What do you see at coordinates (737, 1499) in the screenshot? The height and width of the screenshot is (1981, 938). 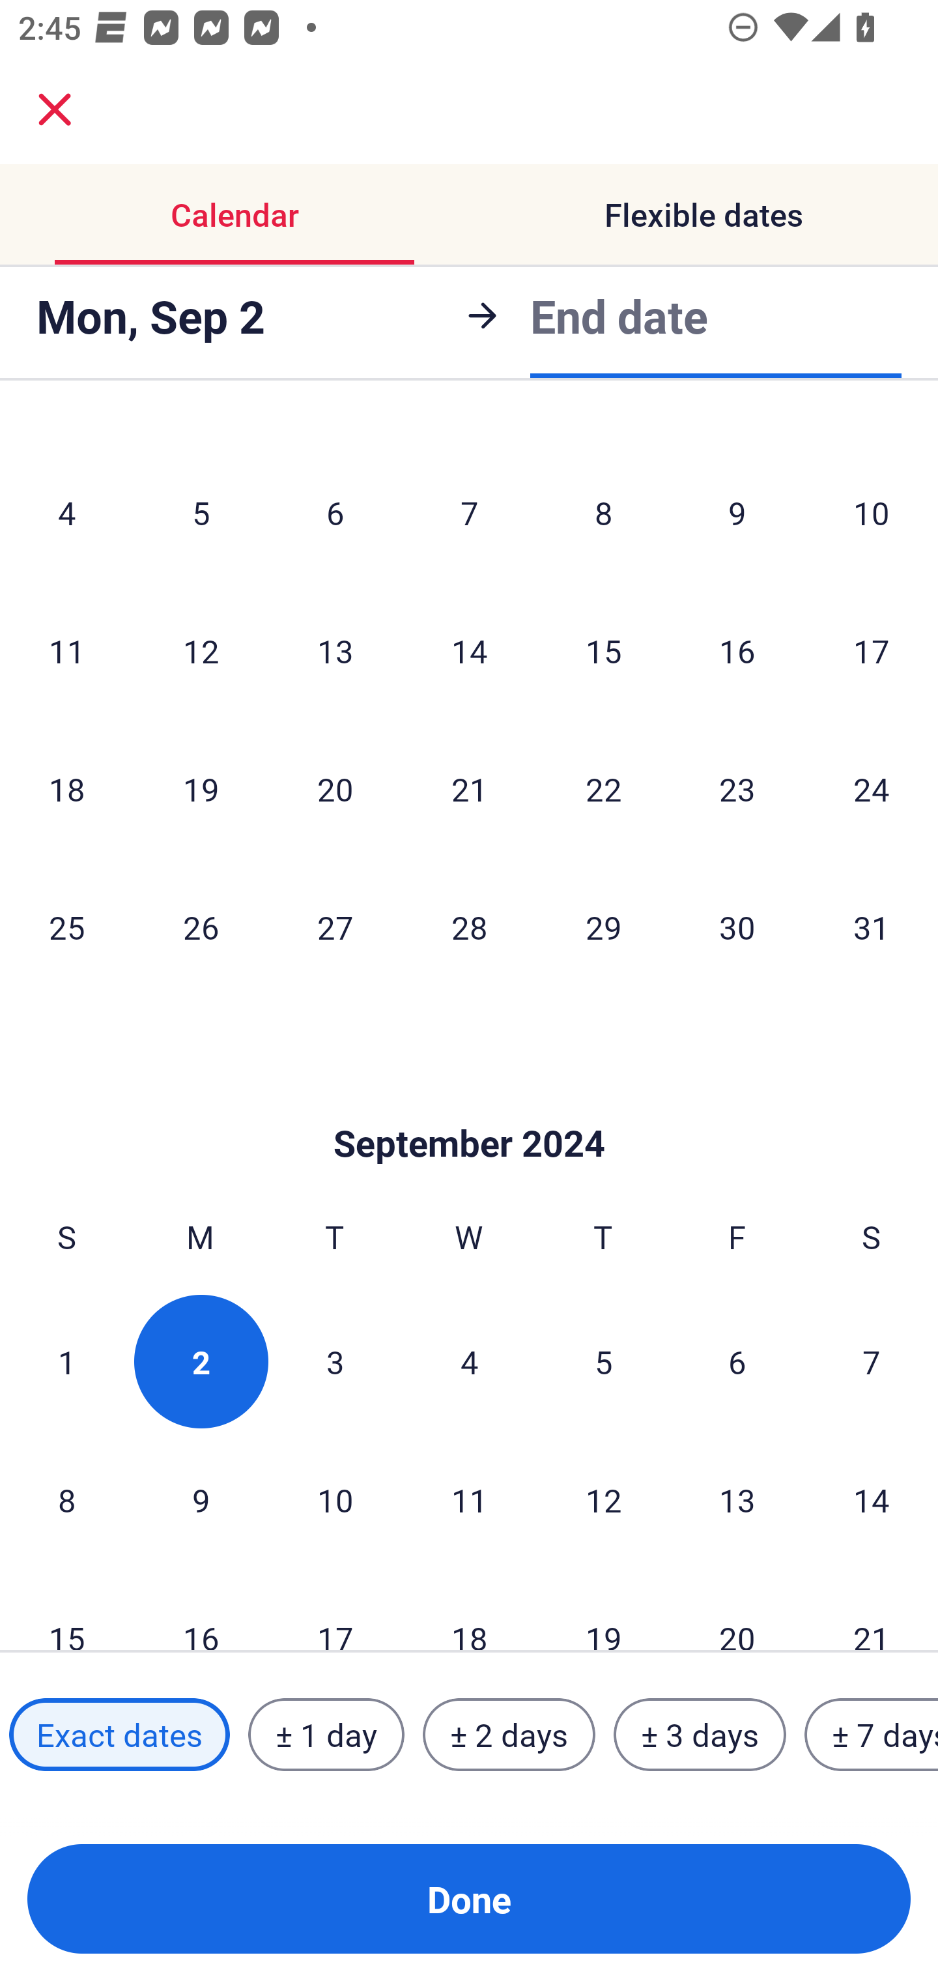 I see `13 Friday, September 13, 2024` at bounding box center [737, 1499].